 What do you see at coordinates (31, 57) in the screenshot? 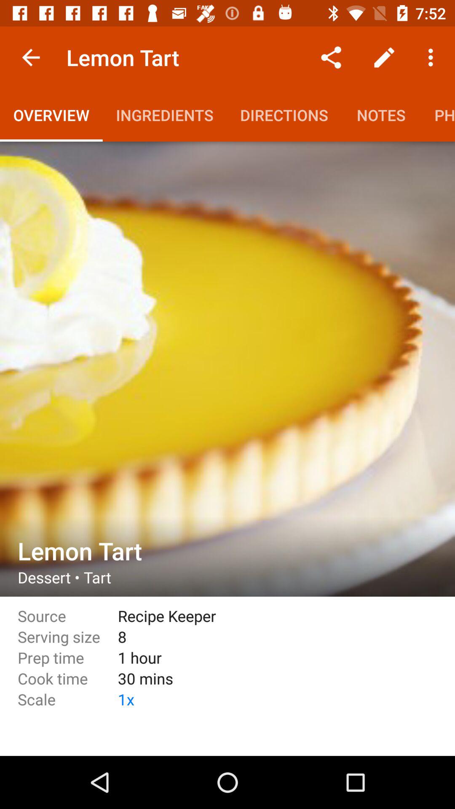
I see `select item above overview icon` at bounding box center [31, 57].